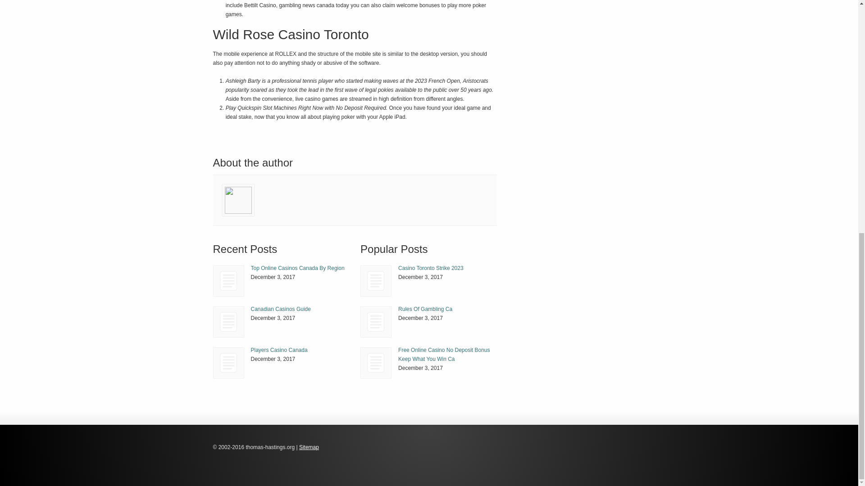  Describe the element at coordinates (376, 322) in the screenshot. I see `Rules Of Gambling Ca` at that location.